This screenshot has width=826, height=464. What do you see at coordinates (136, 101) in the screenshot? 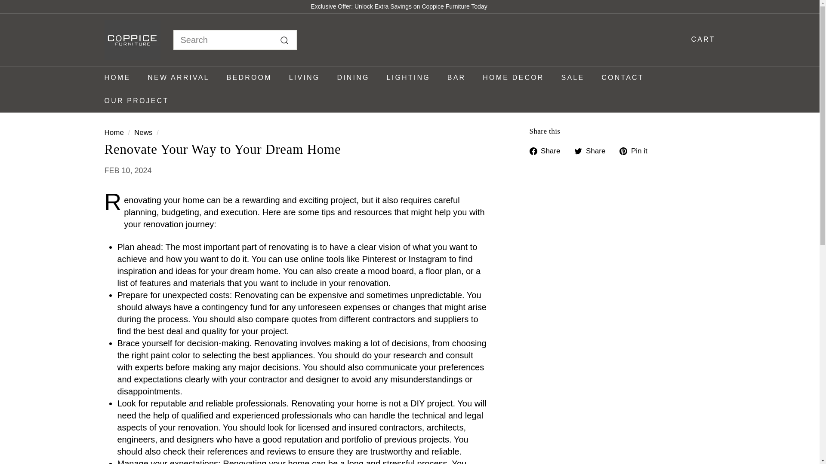
I see `OUR PROJECT` at bounding box center [136, 101].